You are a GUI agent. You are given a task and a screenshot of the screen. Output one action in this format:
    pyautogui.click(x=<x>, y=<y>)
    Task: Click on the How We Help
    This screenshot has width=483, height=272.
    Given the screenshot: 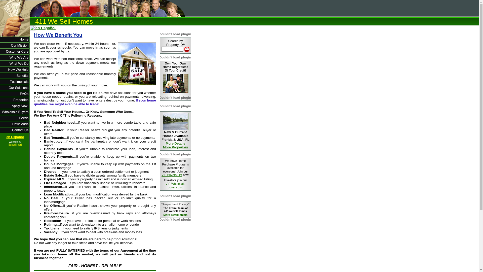 What is the action you would take?
    pyautogui.click(x=15, y=72)
    